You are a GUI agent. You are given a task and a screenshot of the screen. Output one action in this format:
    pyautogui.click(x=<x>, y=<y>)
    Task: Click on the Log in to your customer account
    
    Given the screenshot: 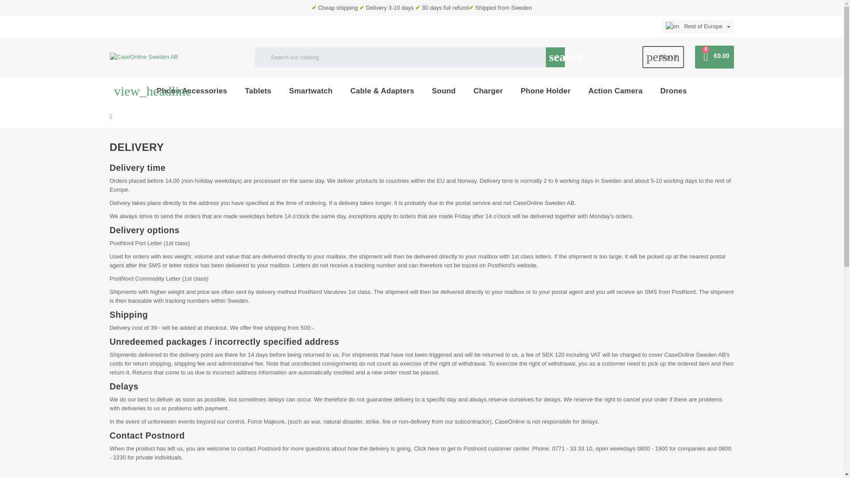 What is the action you would take?
    pyautogui.click(x=663, y=57)
    